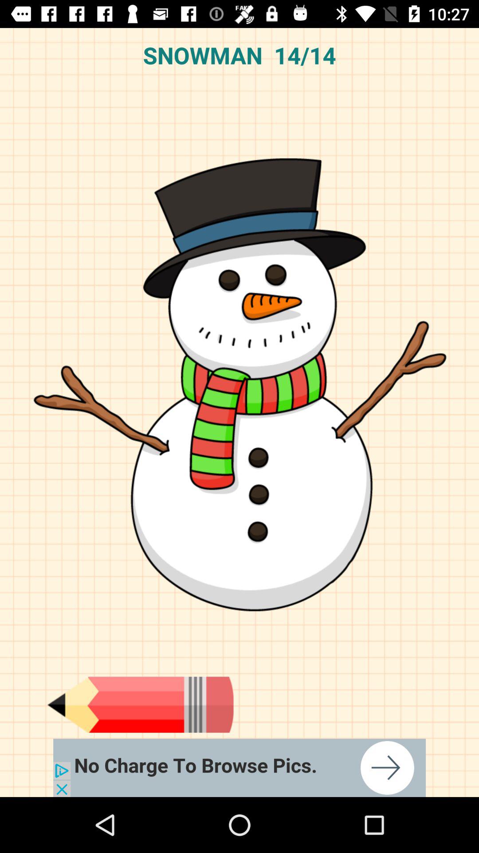  I want to click on go back, so click(140, 705).